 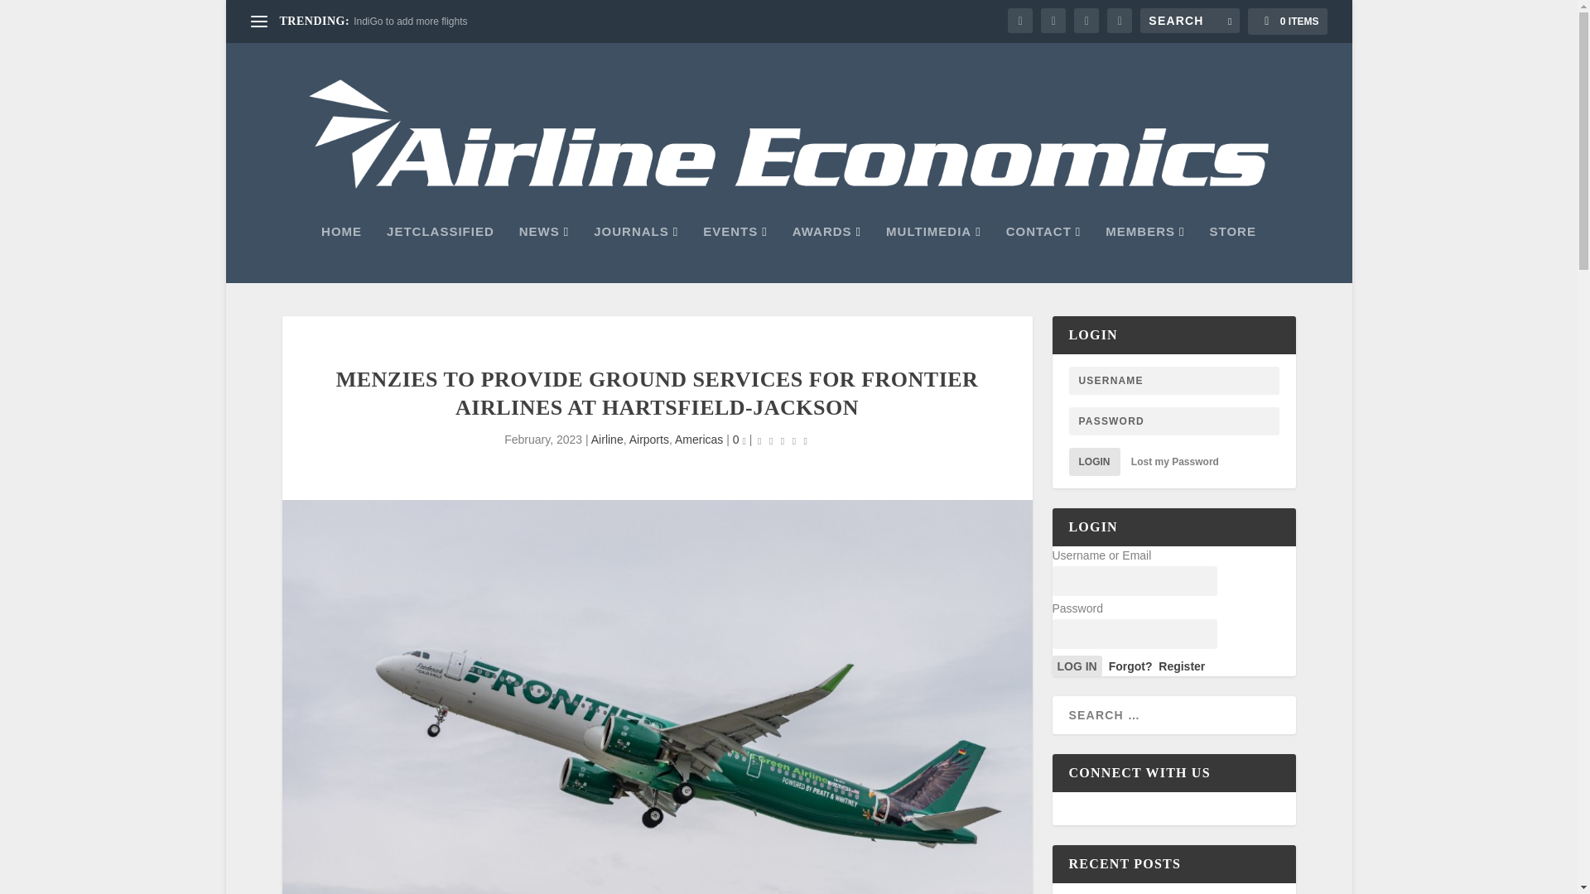 I want to click on JETCLASSIFIED, so click(x=441, y=254).